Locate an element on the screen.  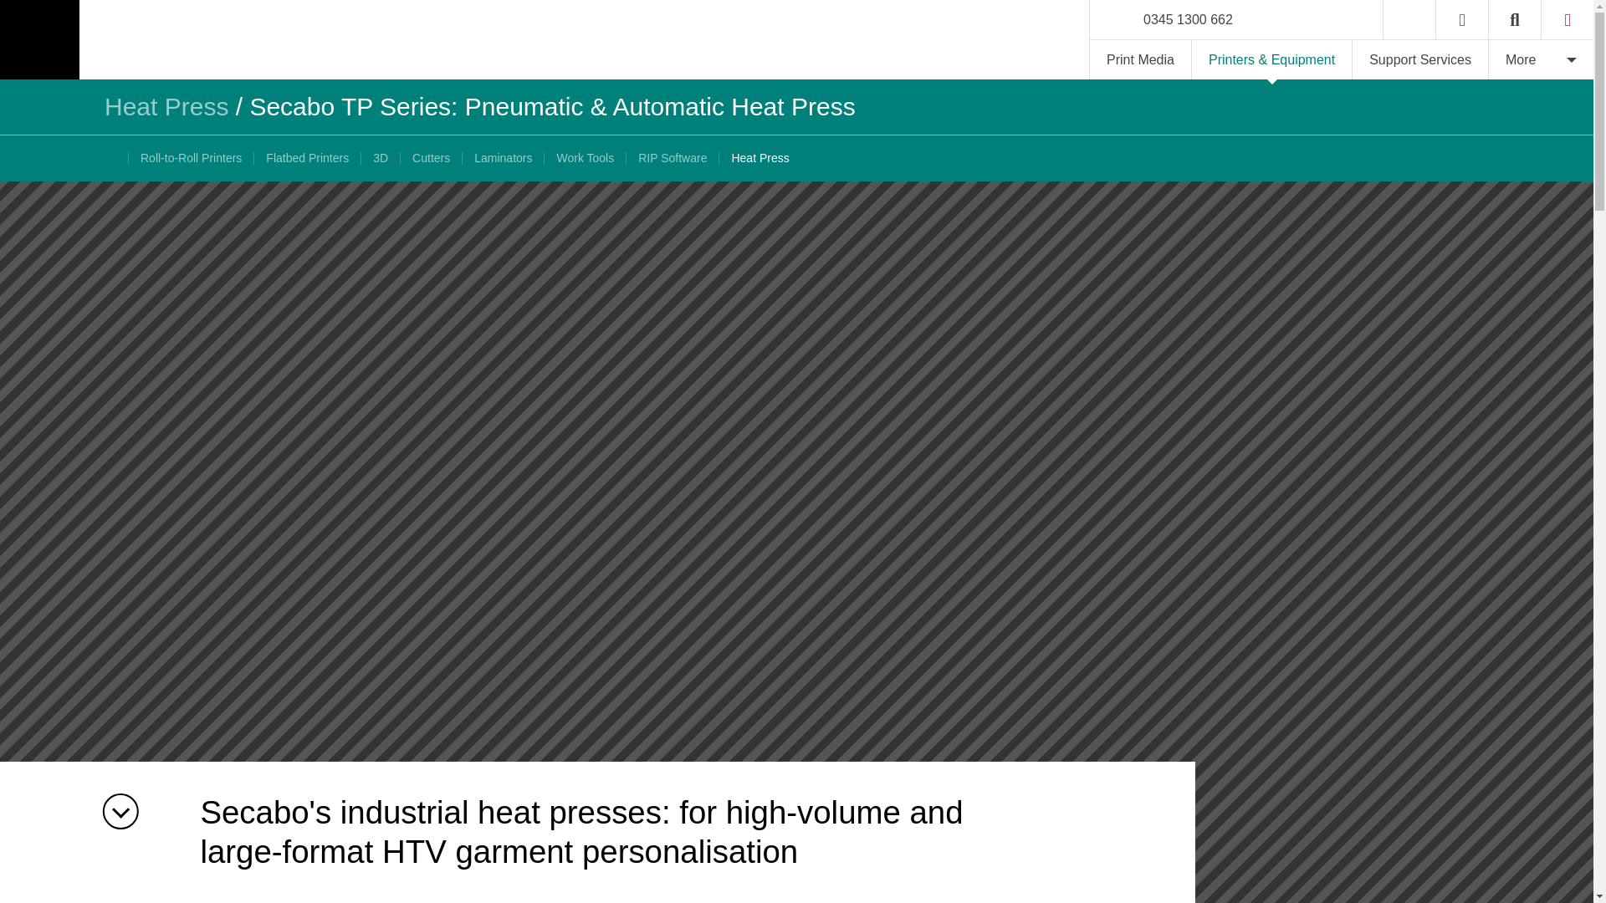
Laminators is located at coordinates (503, 158).